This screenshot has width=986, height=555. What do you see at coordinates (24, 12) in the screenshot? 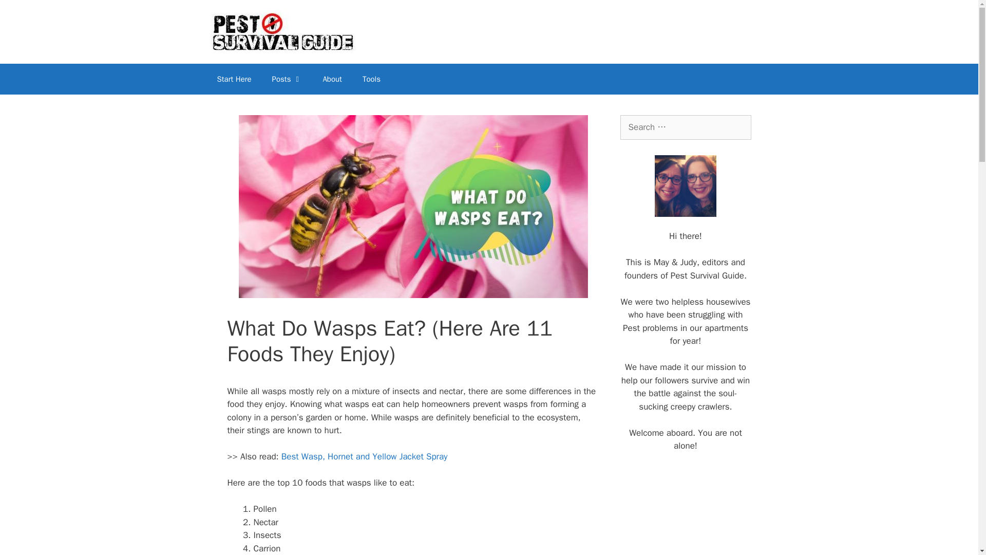
I see `Search` at bounding box center [24, 12].